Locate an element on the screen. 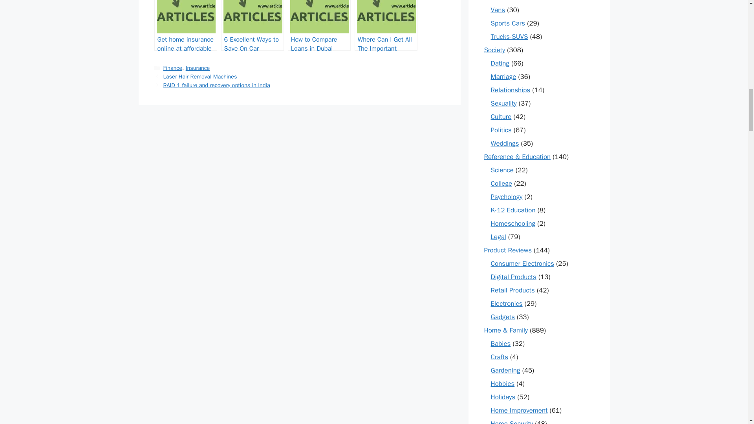 The width and height of the screenshot is (754, 424). 6 Excellent Ways to Save On Car Insurance is located at coordinates (252, 25).